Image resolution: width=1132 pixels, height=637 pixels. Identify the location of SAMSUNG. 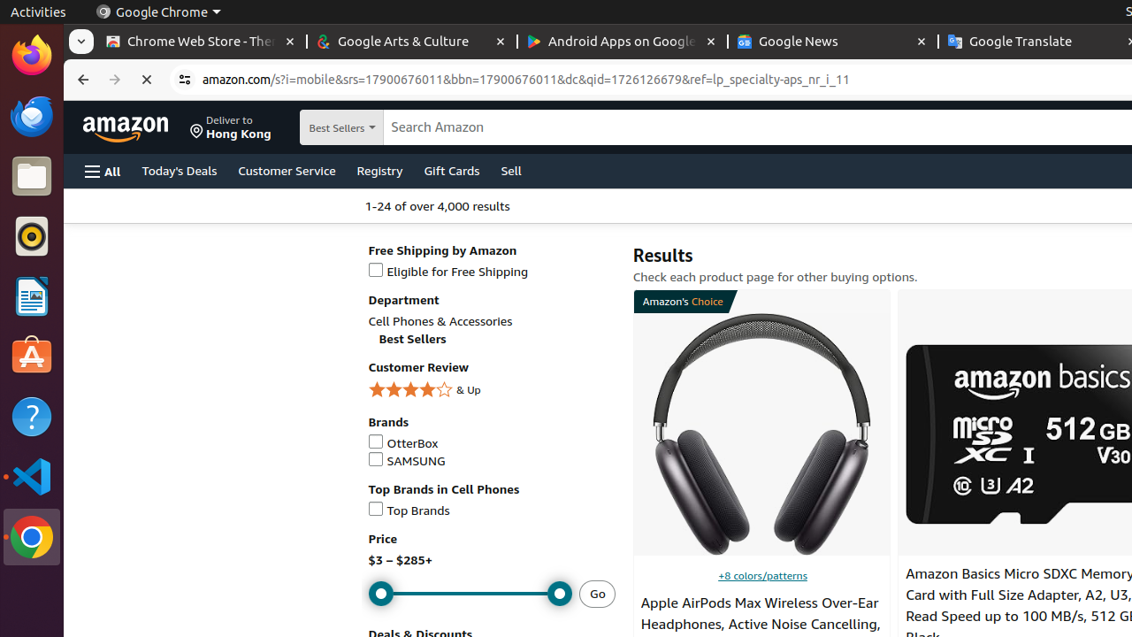
(492, 462).